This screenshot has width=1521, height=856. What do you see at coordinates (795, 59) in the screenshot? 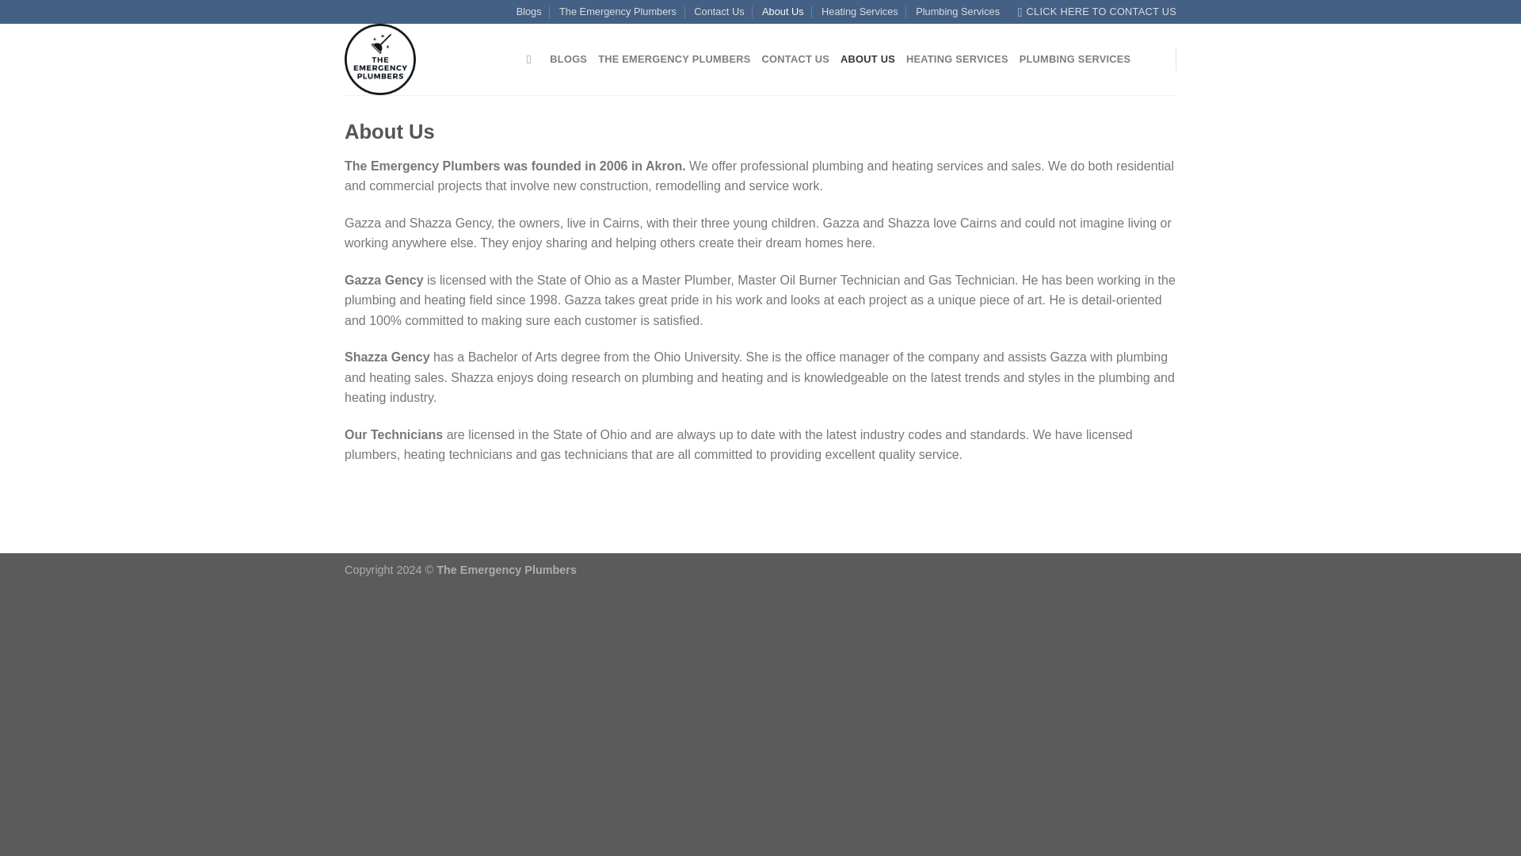
I see `CONTACT US` at bounding box center [795, 59].